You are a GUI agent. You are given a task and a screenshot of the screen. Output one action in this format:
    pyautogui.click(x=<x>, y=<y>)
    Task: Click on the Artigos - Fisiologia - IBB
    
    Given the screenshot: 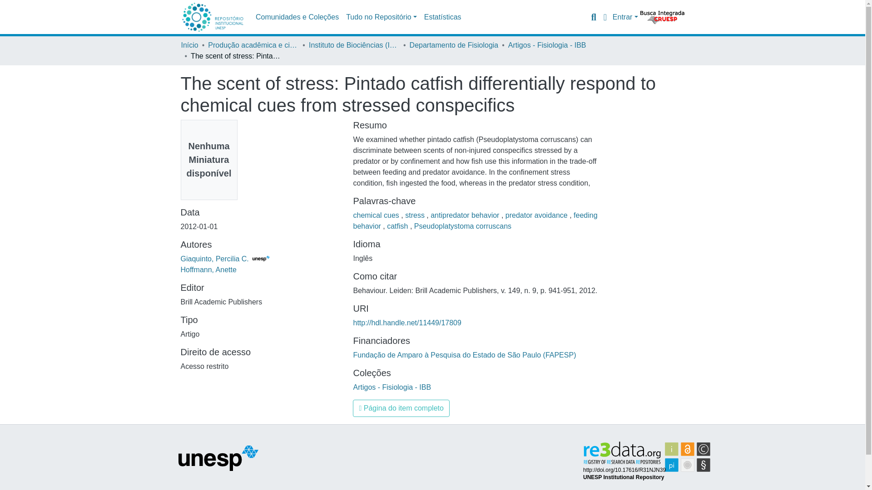 What is the action you would take?
    pyautogui.click(x=391, y=387)
    